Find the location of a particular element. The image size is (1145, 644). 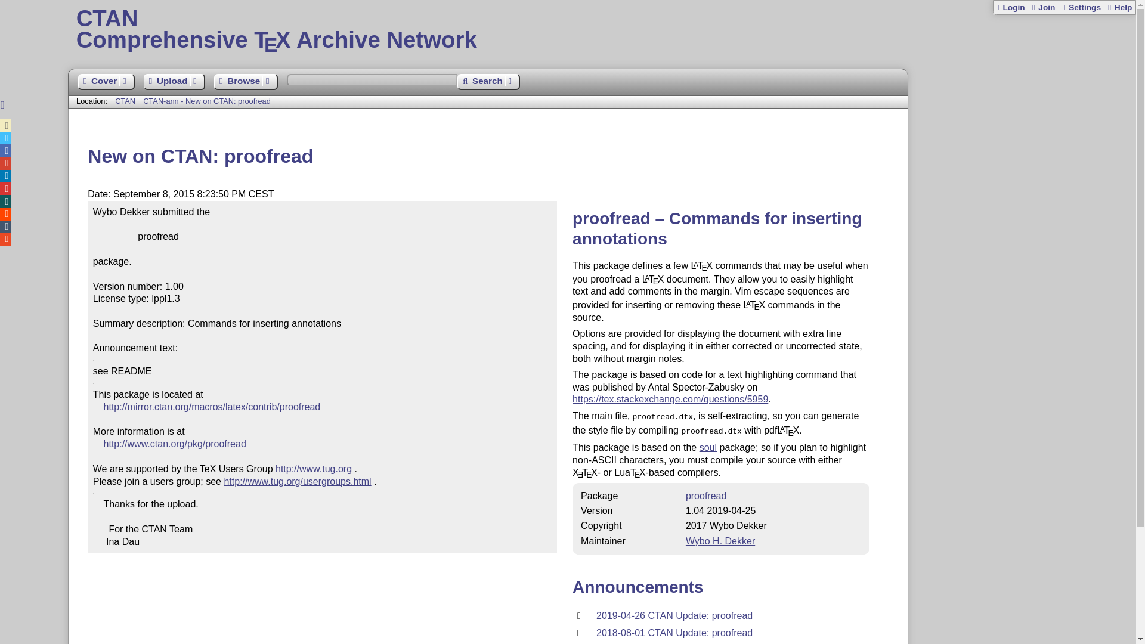

CTAN lion drawing by Duane Bibby is located at coordinates (1064, 144).